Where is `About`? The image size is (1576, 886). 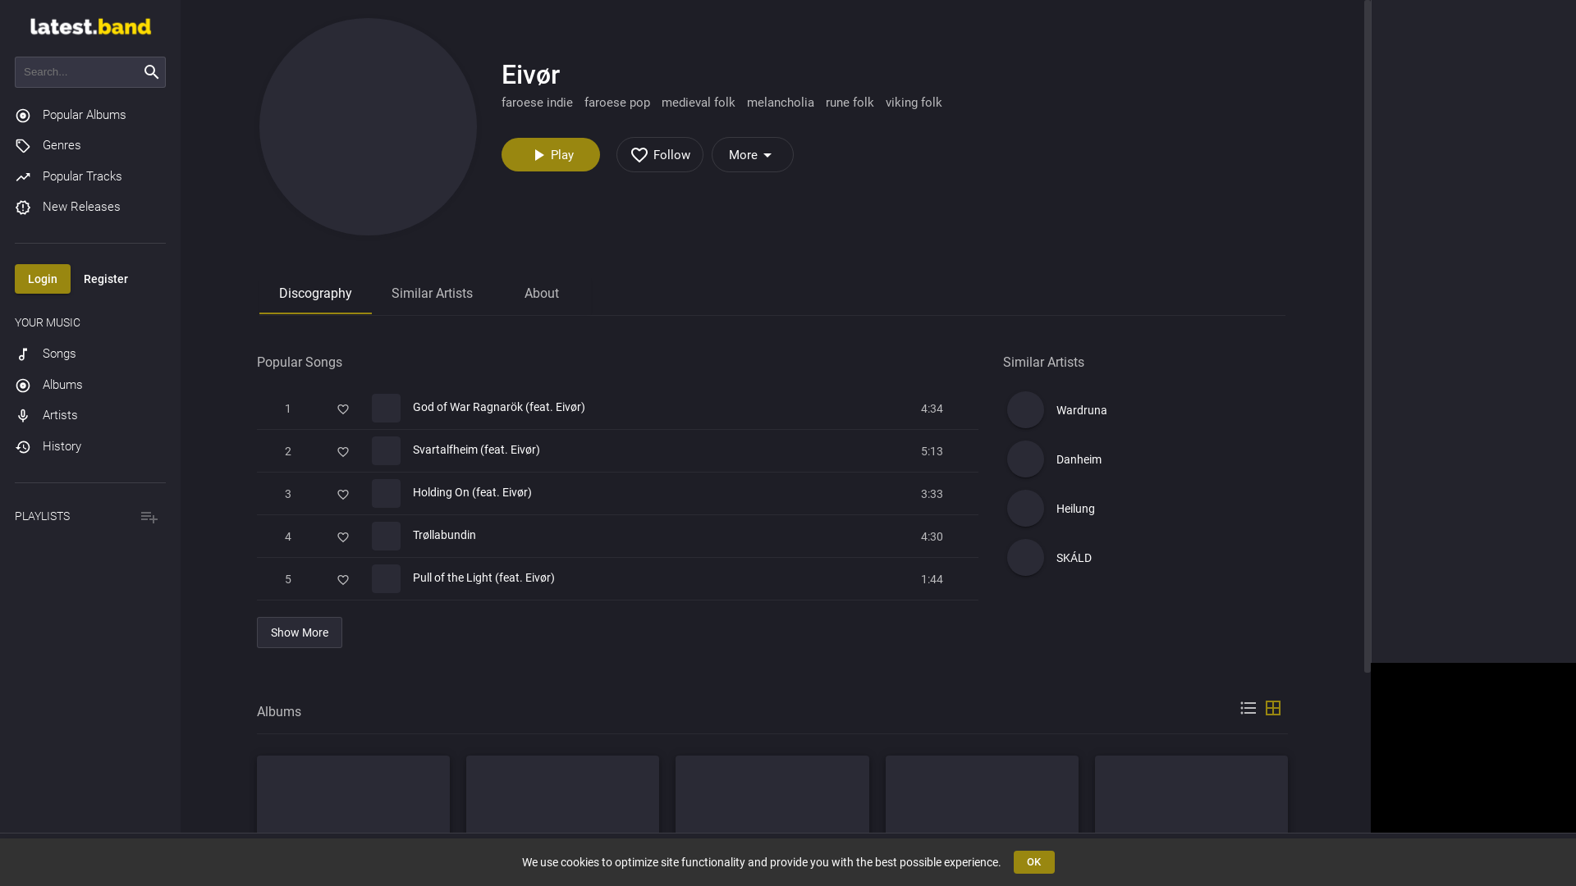
About is located at coordinates (542, 295).